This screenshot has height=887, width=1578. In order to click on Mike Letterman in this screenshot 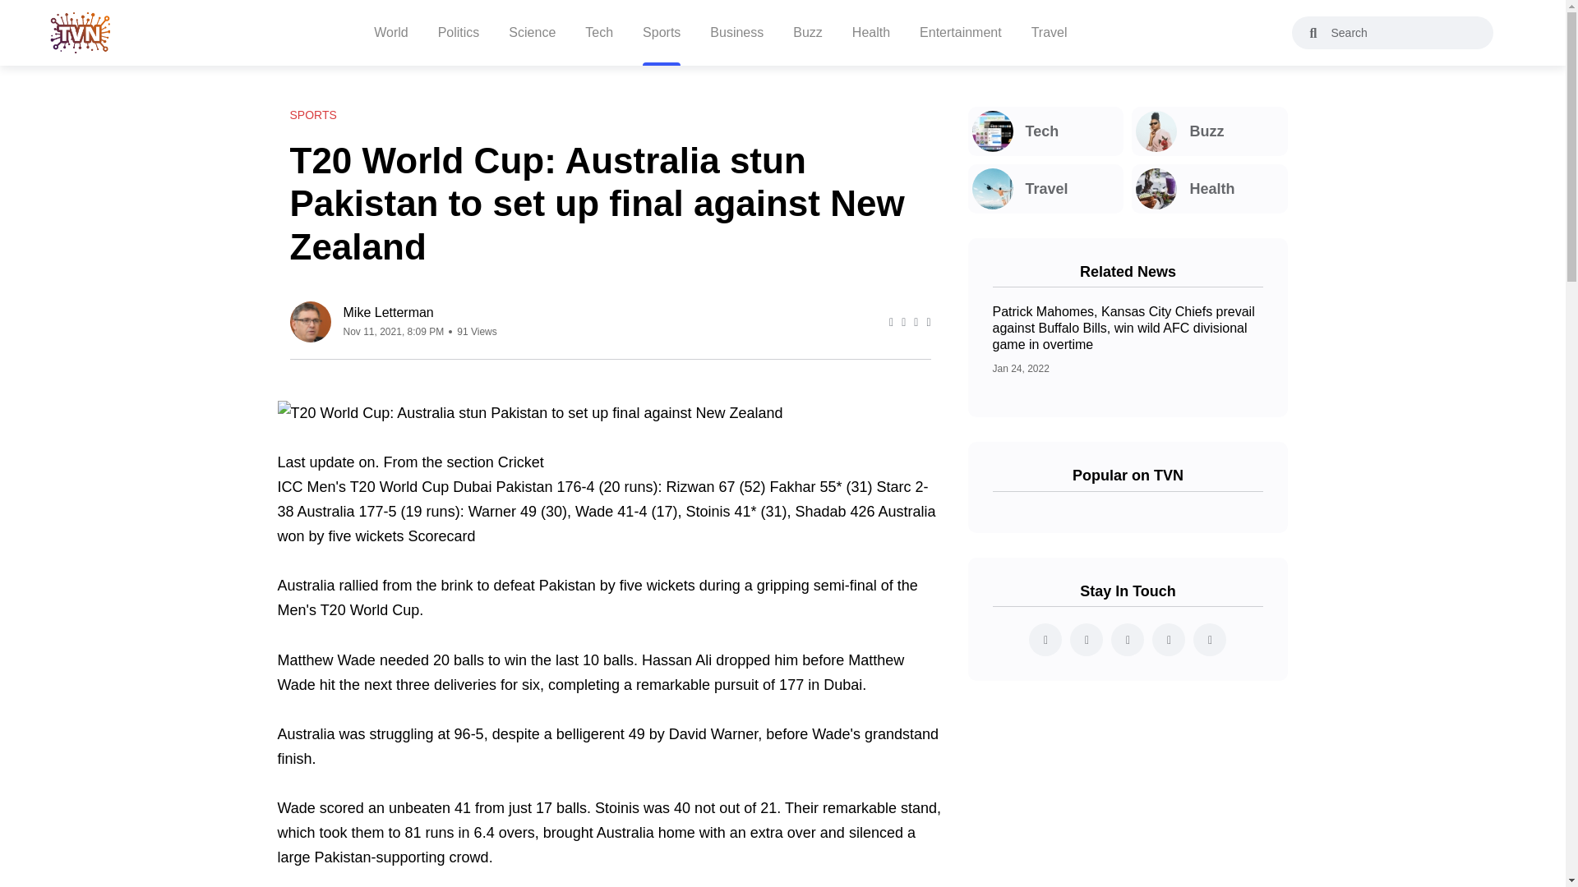, I will do `click(420, 312)`.